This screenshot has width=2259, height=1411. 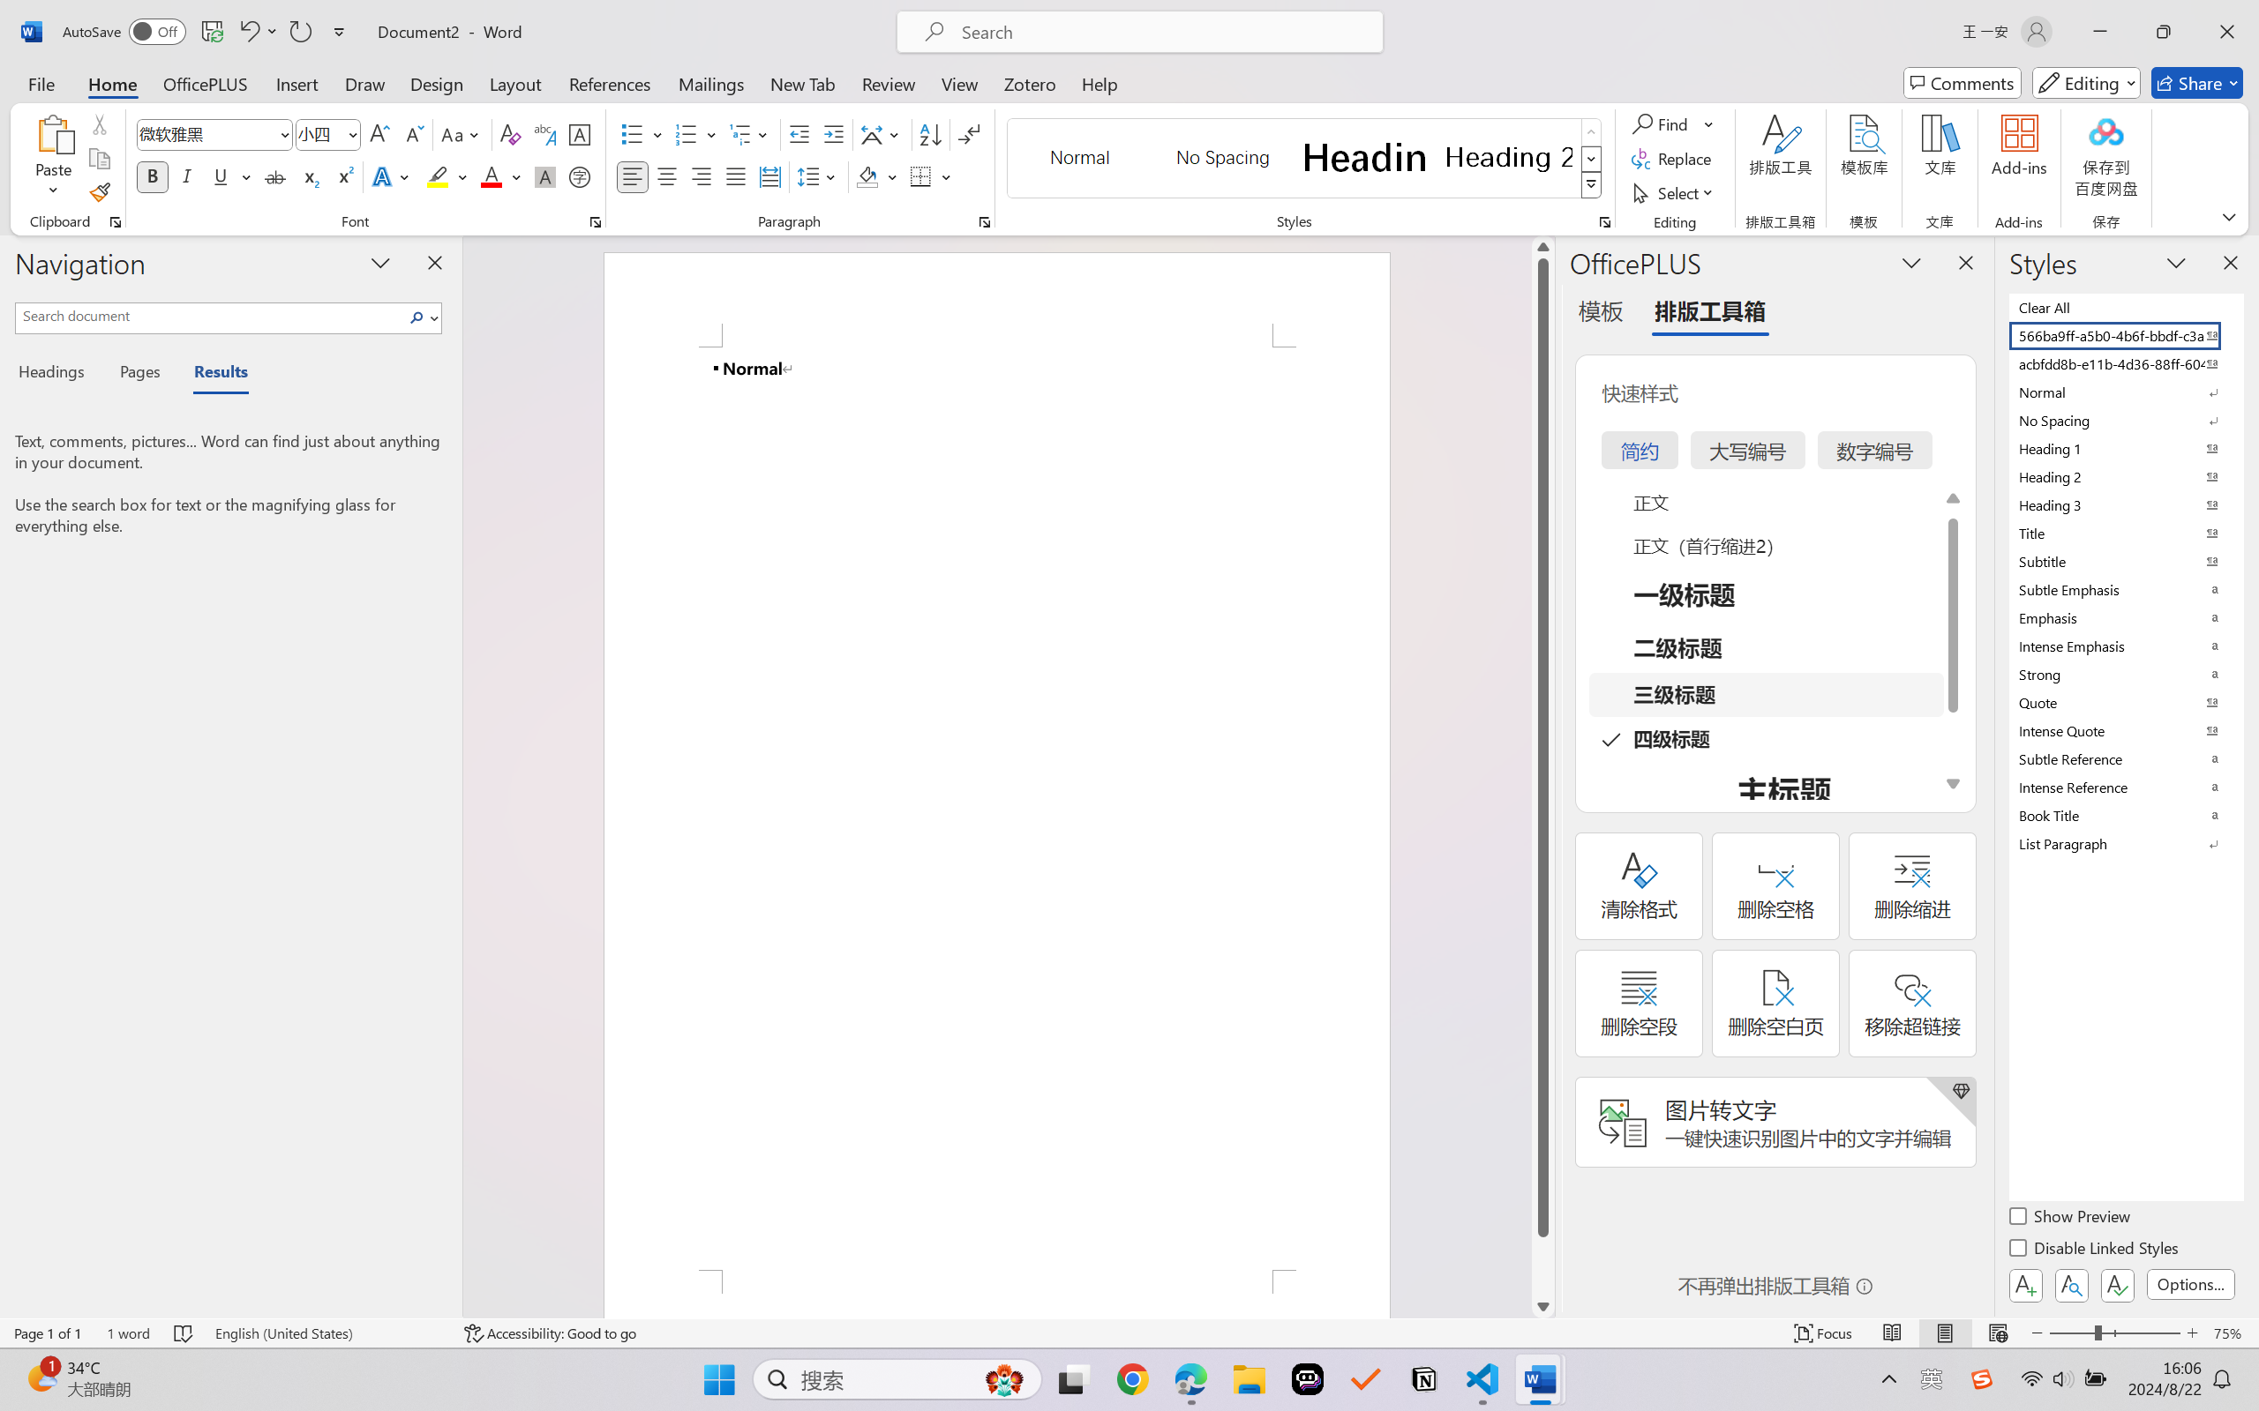 What do you see at coordinates (1592, 159) in the screenshot?
I see `Row Down` at bounding box center [1592, 159].